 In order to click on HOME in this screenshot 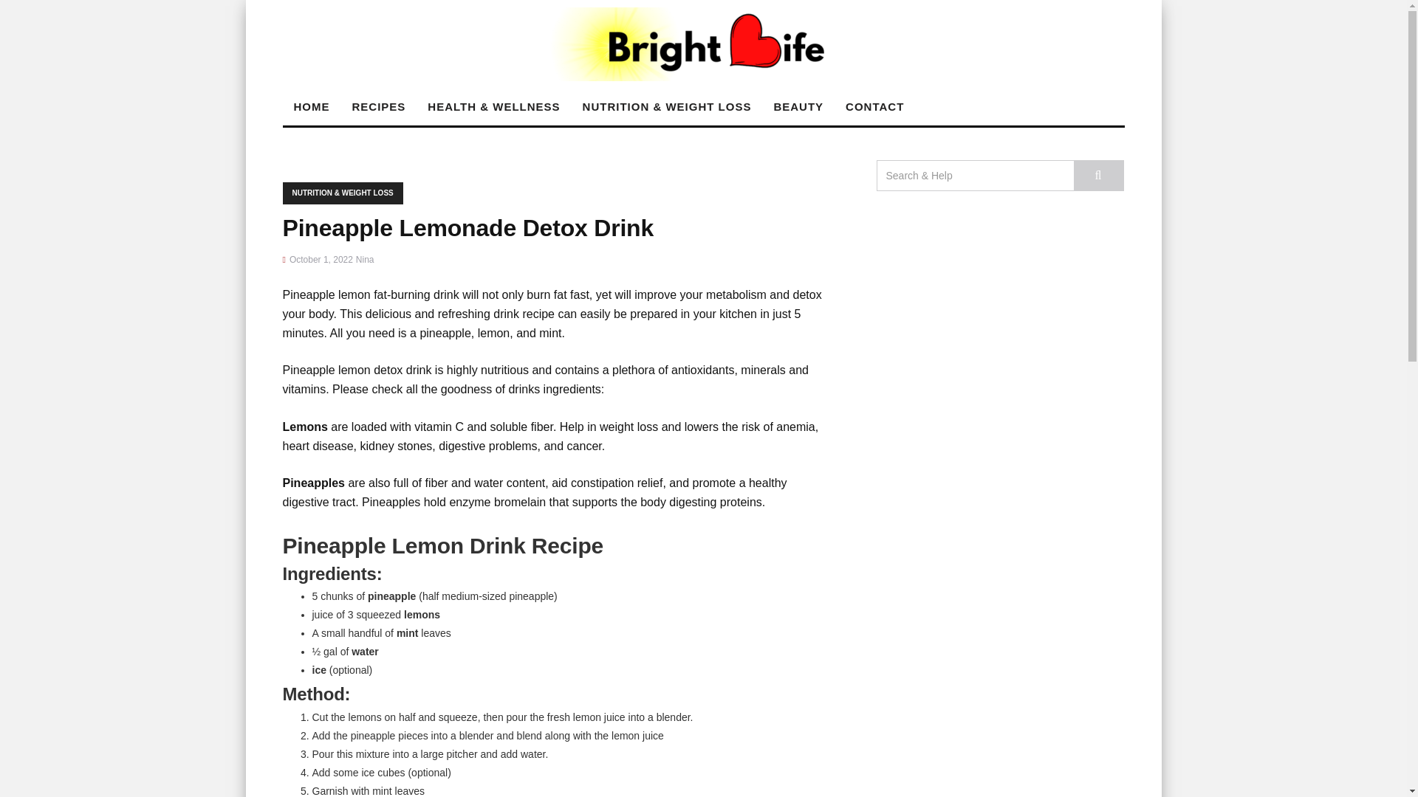, I will do `click(311, 106)`.